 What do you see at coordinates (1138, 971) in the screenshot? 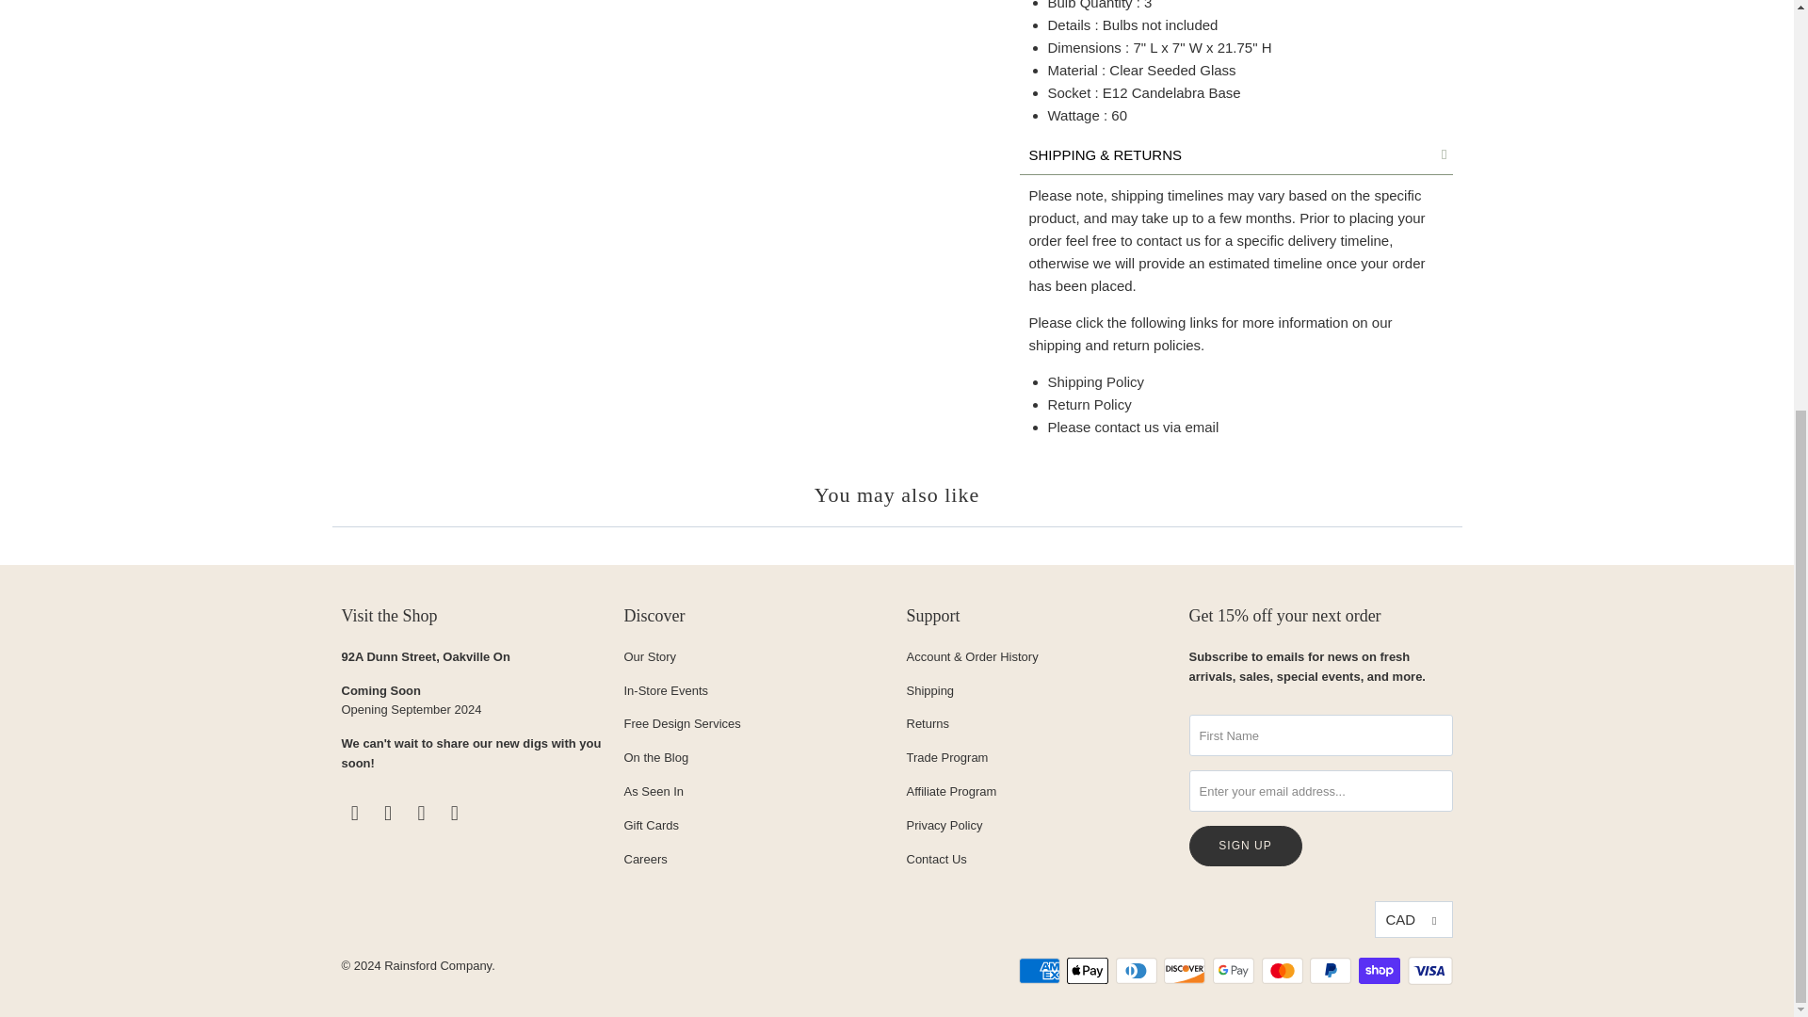
I see `Diners Club` at bounding box center [1138, 971].